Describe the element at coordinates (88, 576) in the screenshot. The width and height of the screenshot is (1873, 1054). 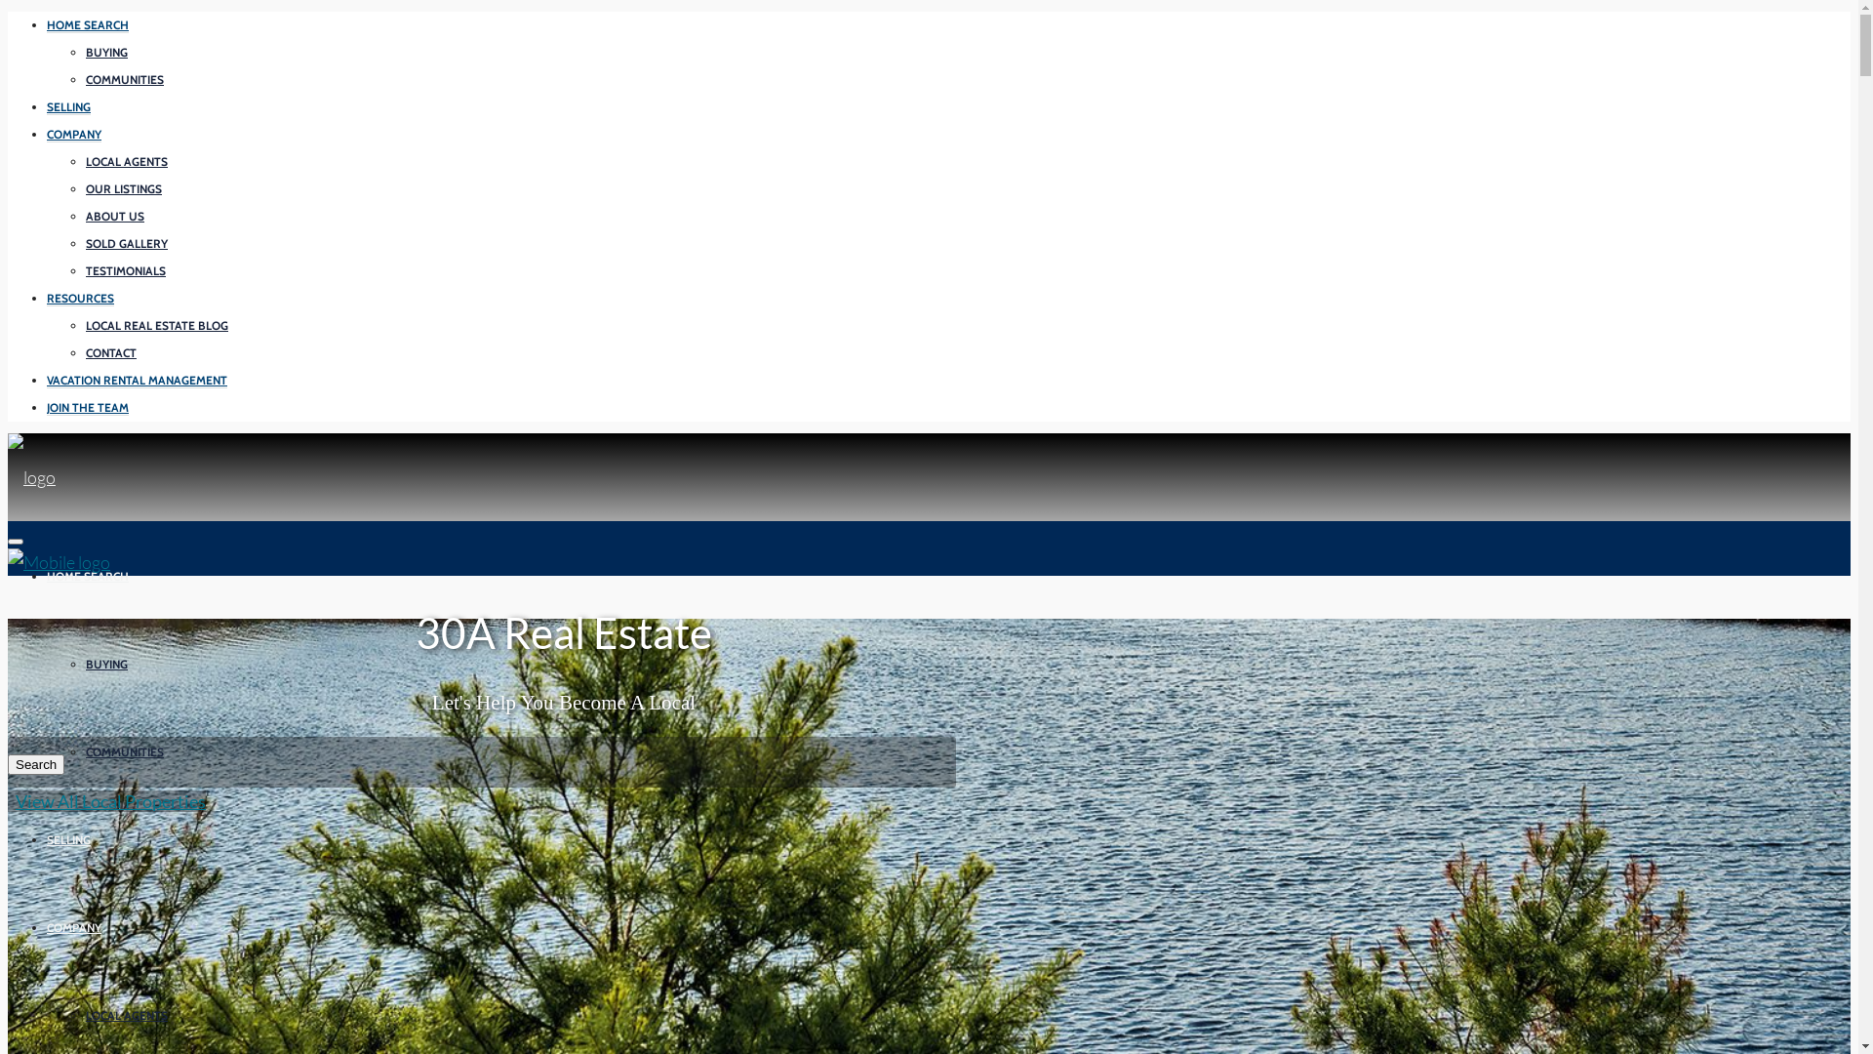
I see `HOME SEARCH` at that location.